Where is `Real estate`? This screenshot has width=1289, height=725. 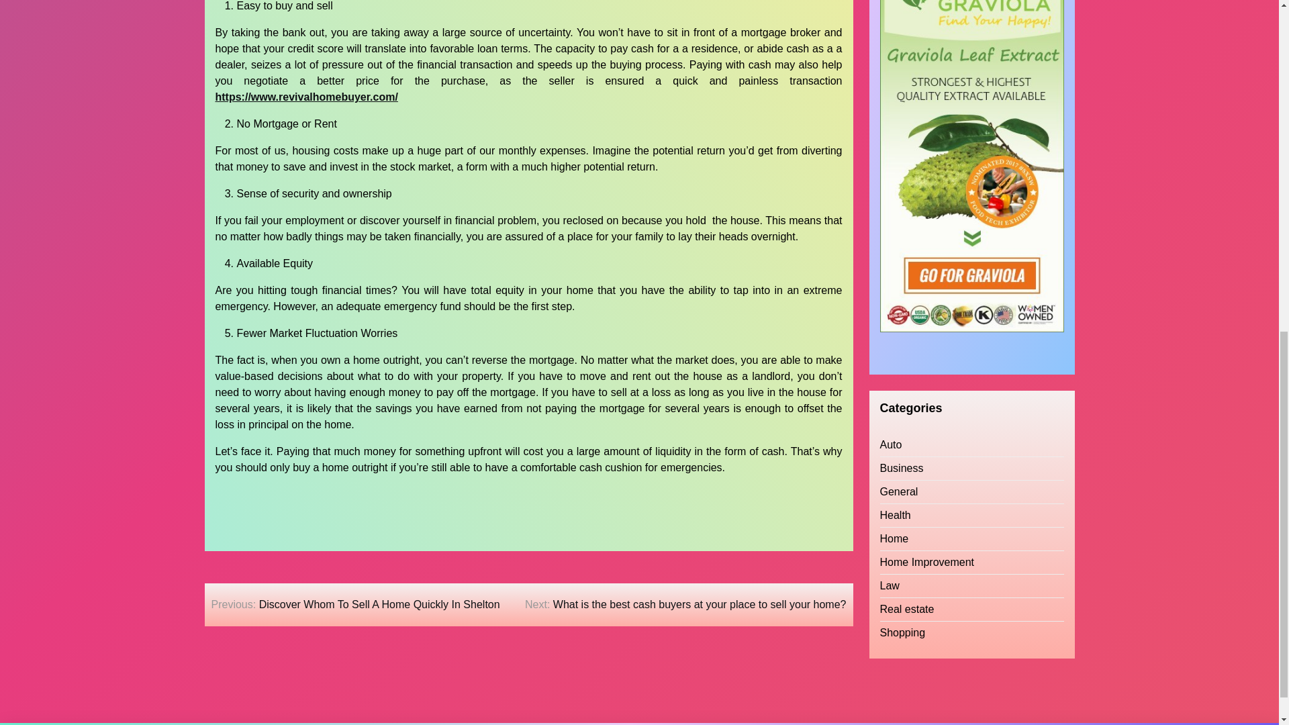 Real estate is located at coordinates (906, 458).